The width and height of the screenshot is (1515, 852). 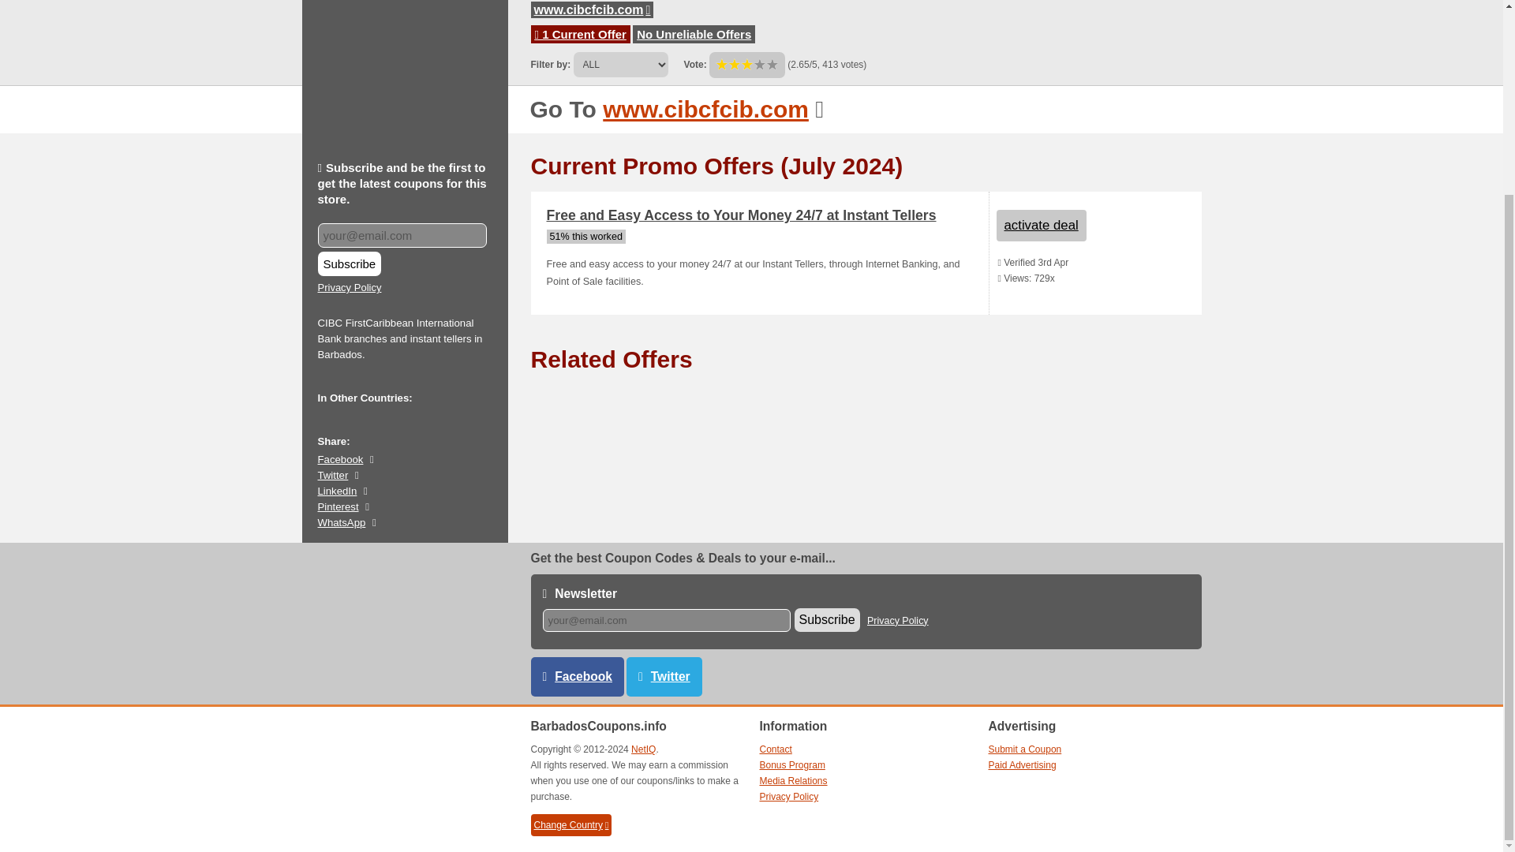 What do you see at coordinates (694, 33) in the screenshot?
I see `No Unreliable Offers` at bounding box center [694, 33].